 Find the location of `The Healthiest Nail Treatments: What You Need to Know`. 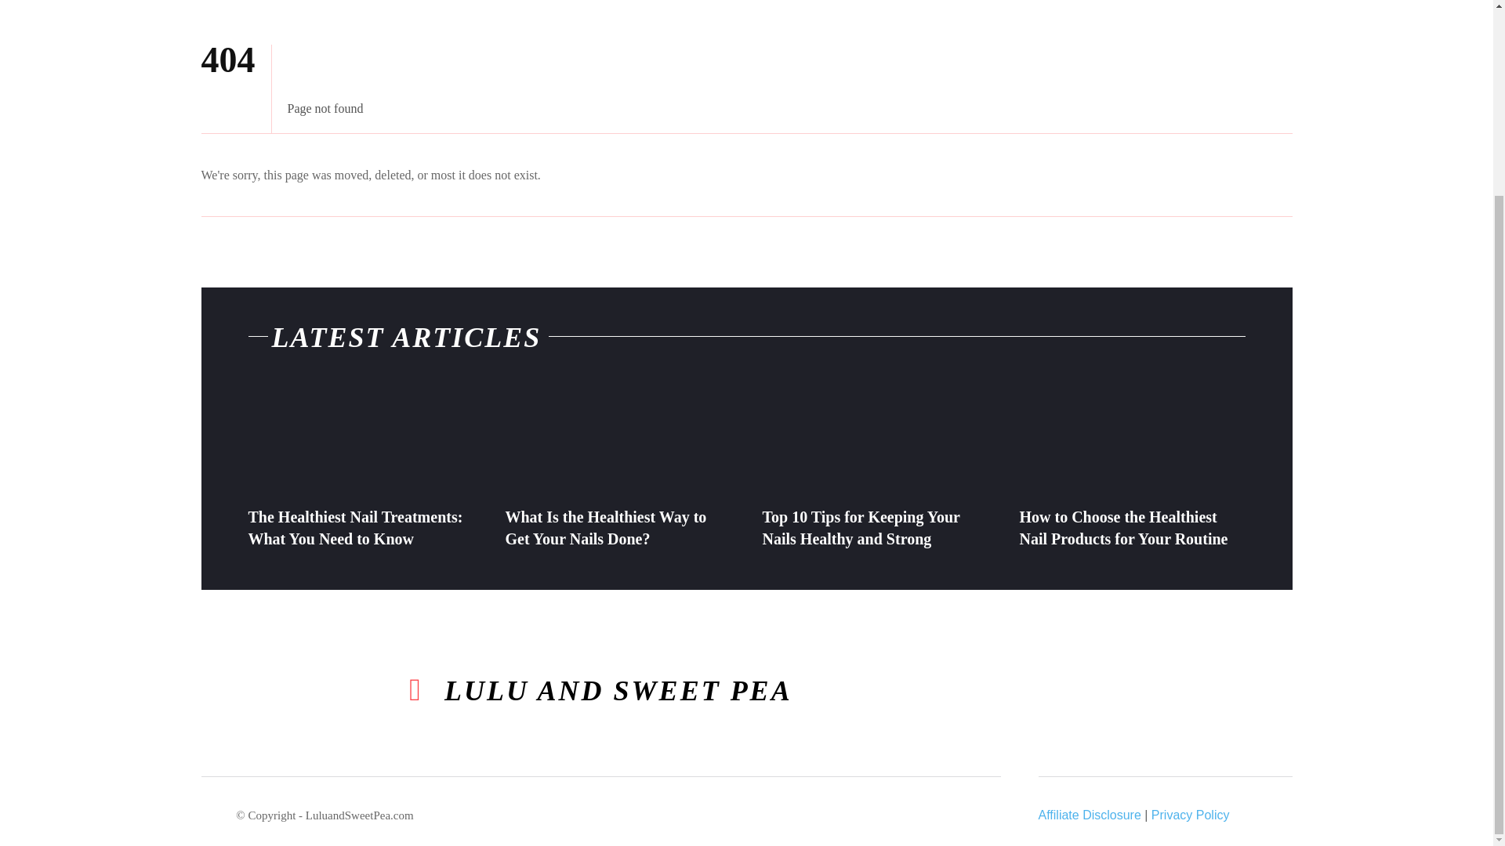

The Healthiest Nail Treatments: What You Need to Know is located at coordinates (354, 528).